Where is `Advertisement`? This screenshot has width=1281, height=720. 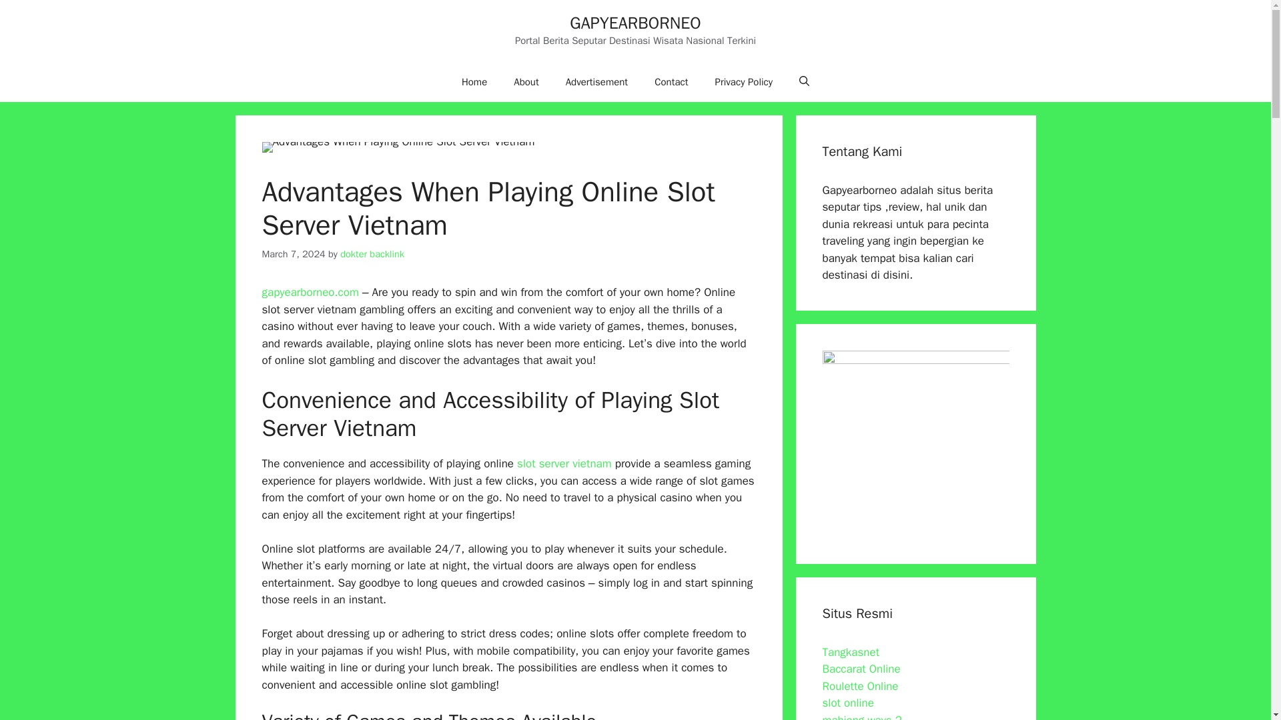
Advertisement is located at coordinates (596, 81).